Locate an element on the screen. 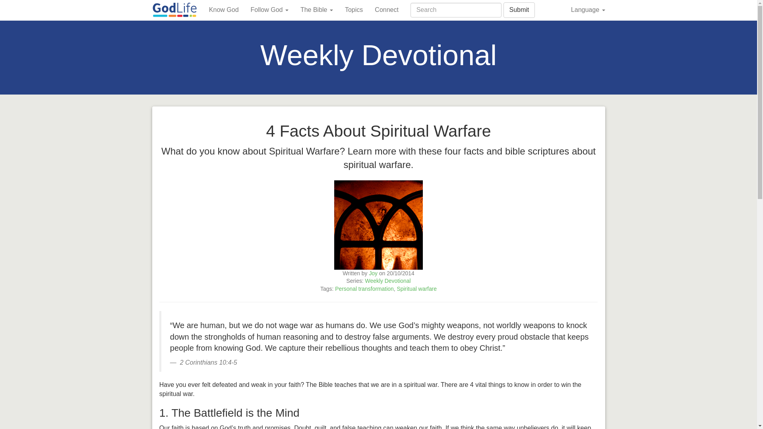 The height and width of the screenshot is (429, 763). The Bible is located at coordinates (316, 10).